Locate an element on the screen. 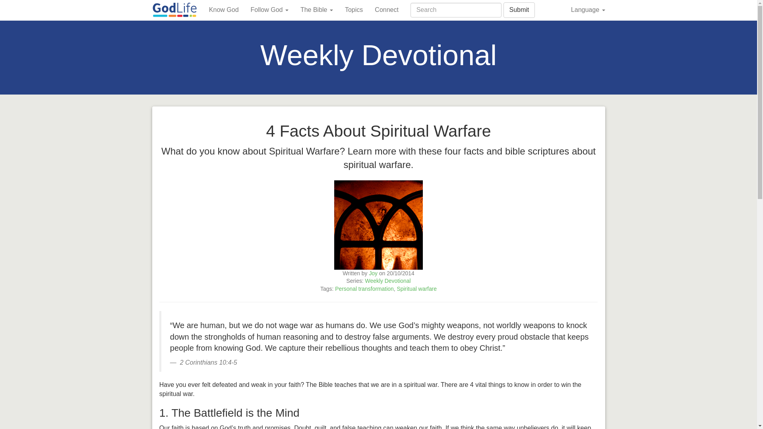 The height and width of the screenshot is (429, 763). The Bible is located at coordinates (316, 10).